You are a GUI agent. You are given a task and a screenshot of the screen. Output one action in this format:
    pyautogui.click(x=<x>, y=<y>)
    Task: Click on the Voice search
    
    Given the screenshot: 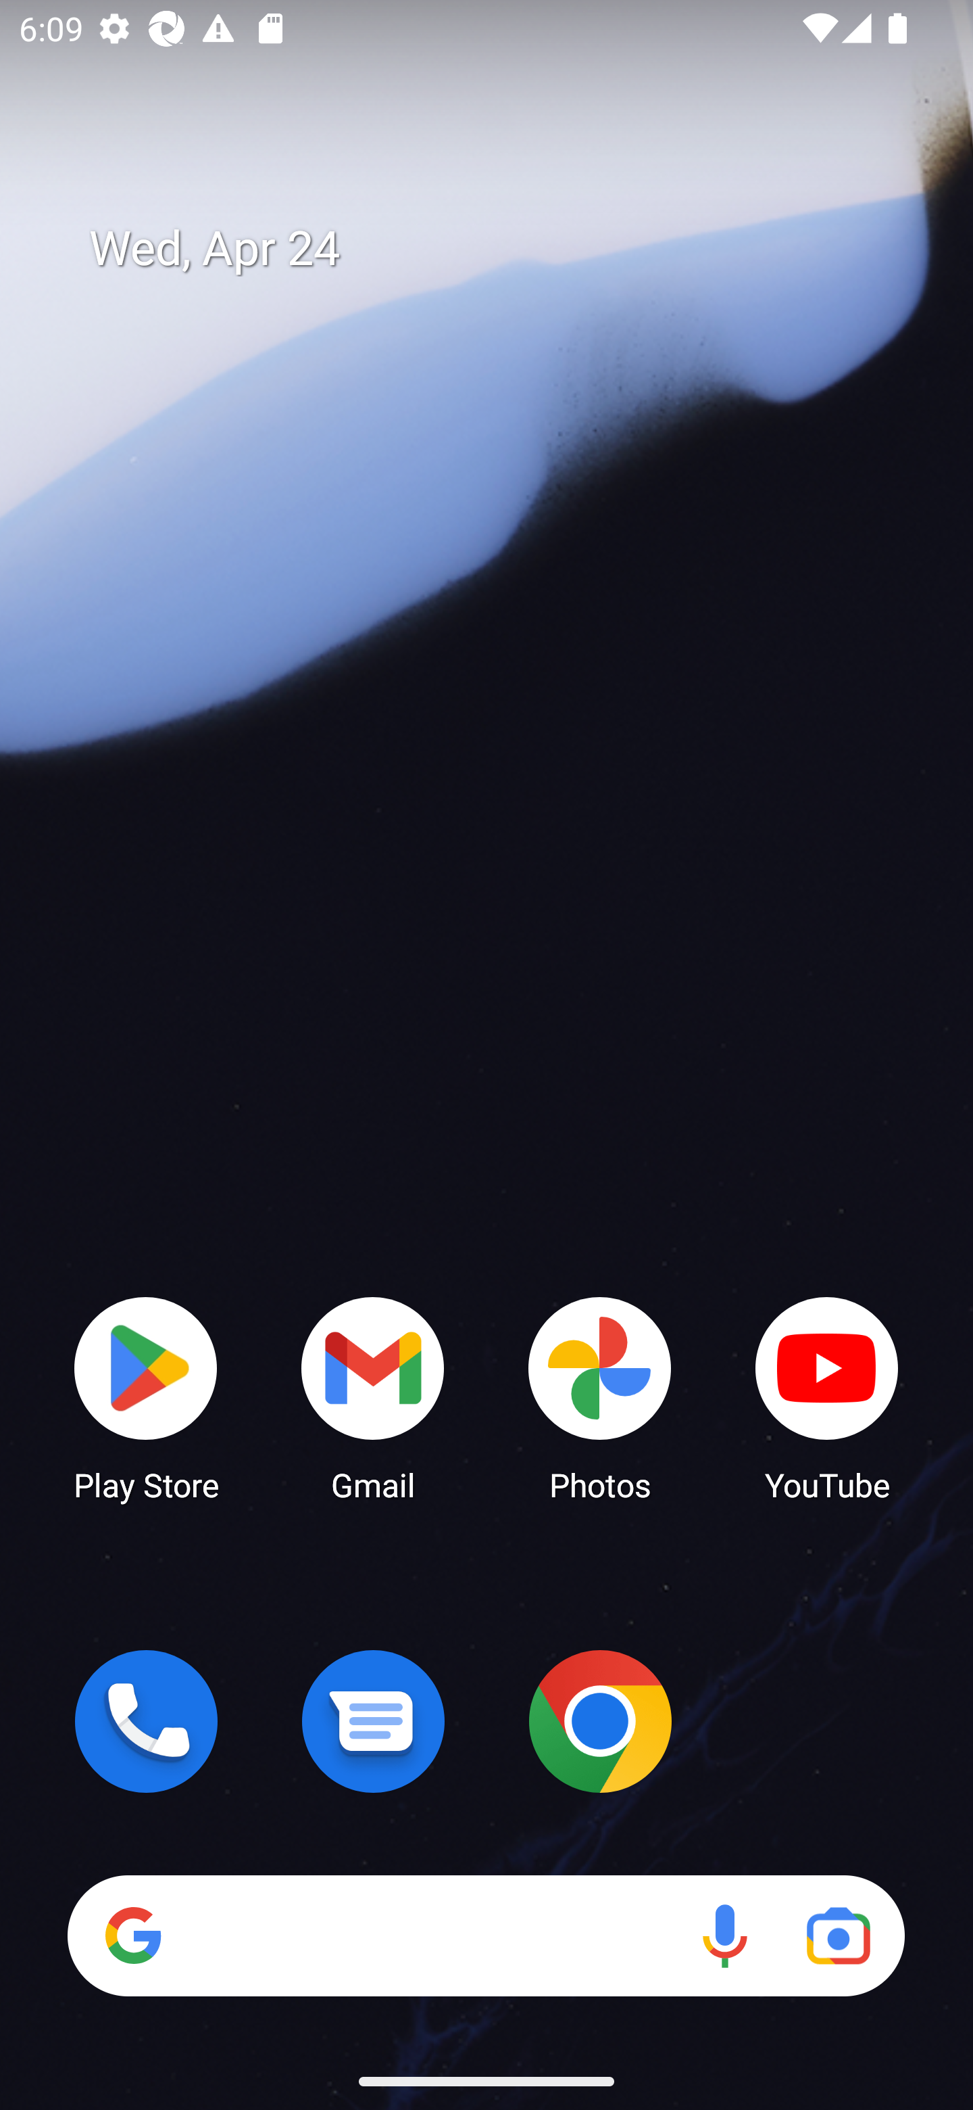 What is the action you would take?
    pyautogui.click(x=724, y=1936)
    